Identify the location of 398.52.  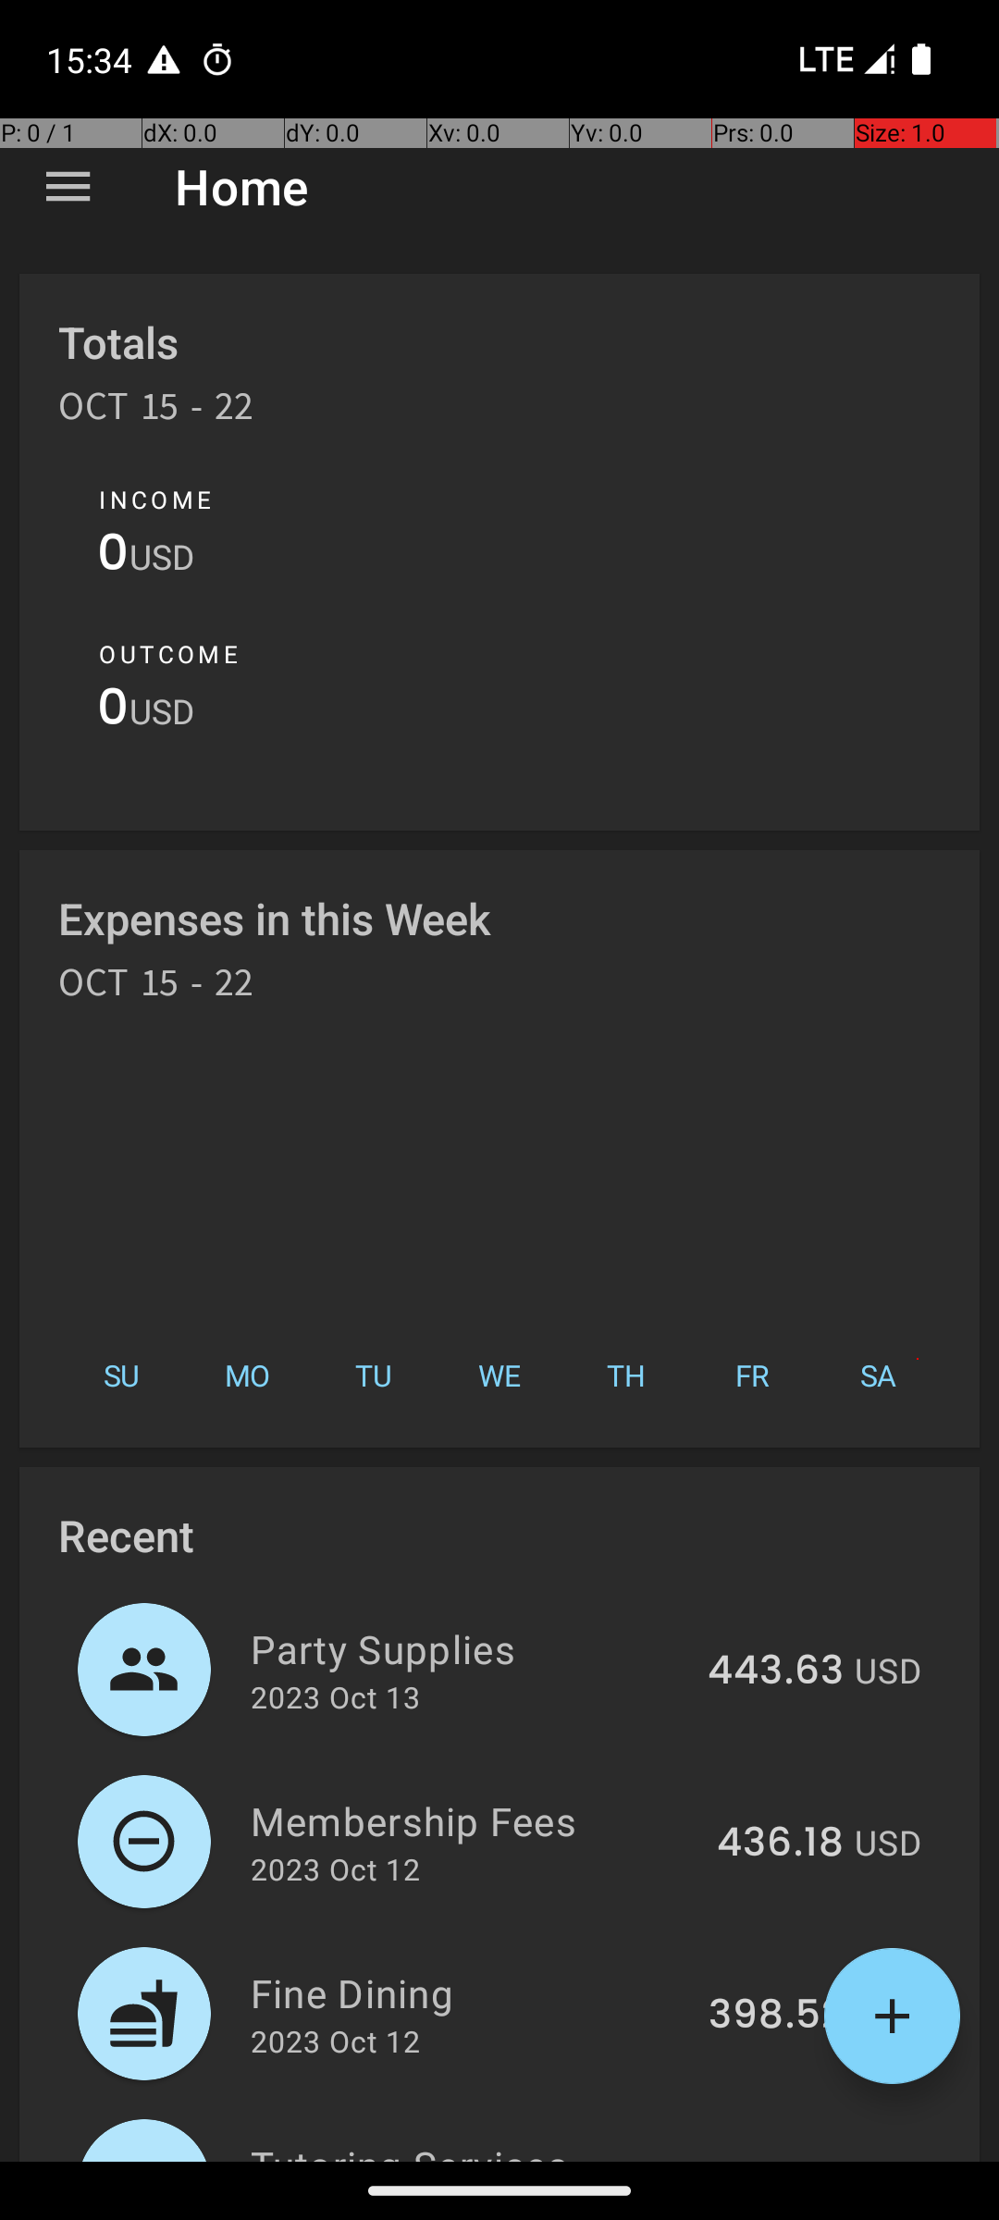
(776, 2016).